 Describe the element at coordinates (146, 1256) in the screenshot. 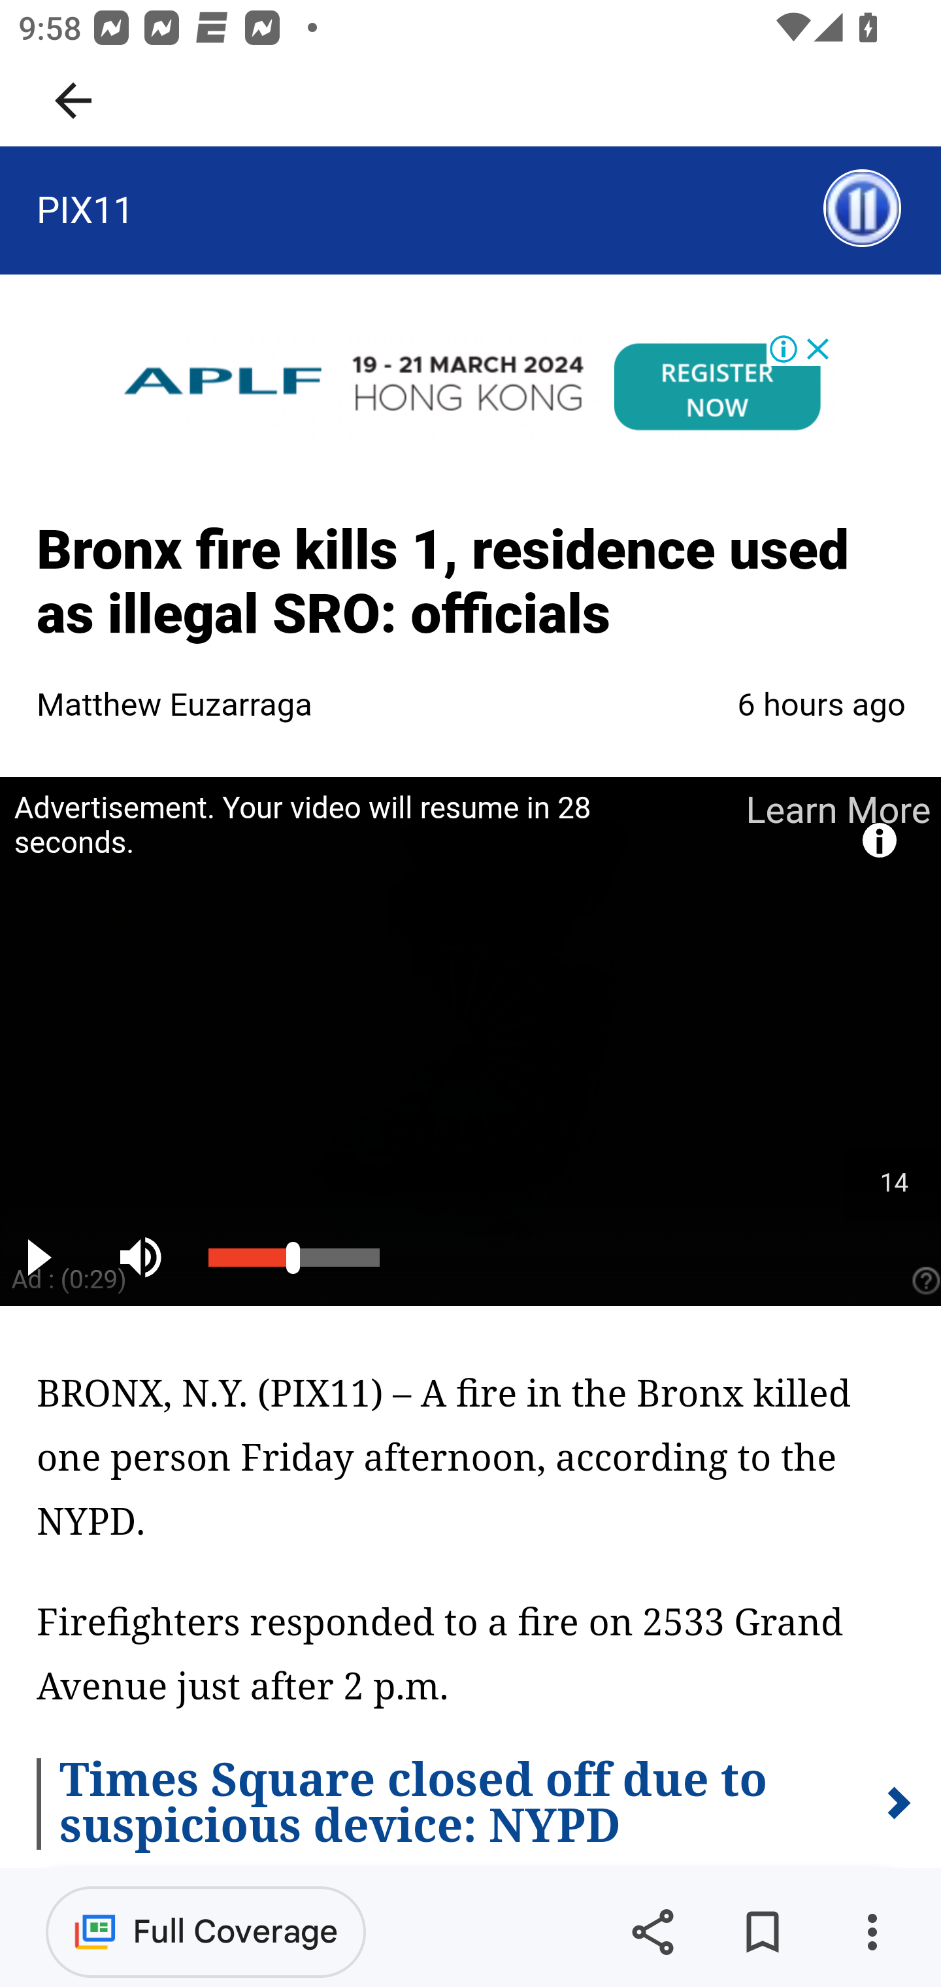

I see `Adjust the volume` at that location.